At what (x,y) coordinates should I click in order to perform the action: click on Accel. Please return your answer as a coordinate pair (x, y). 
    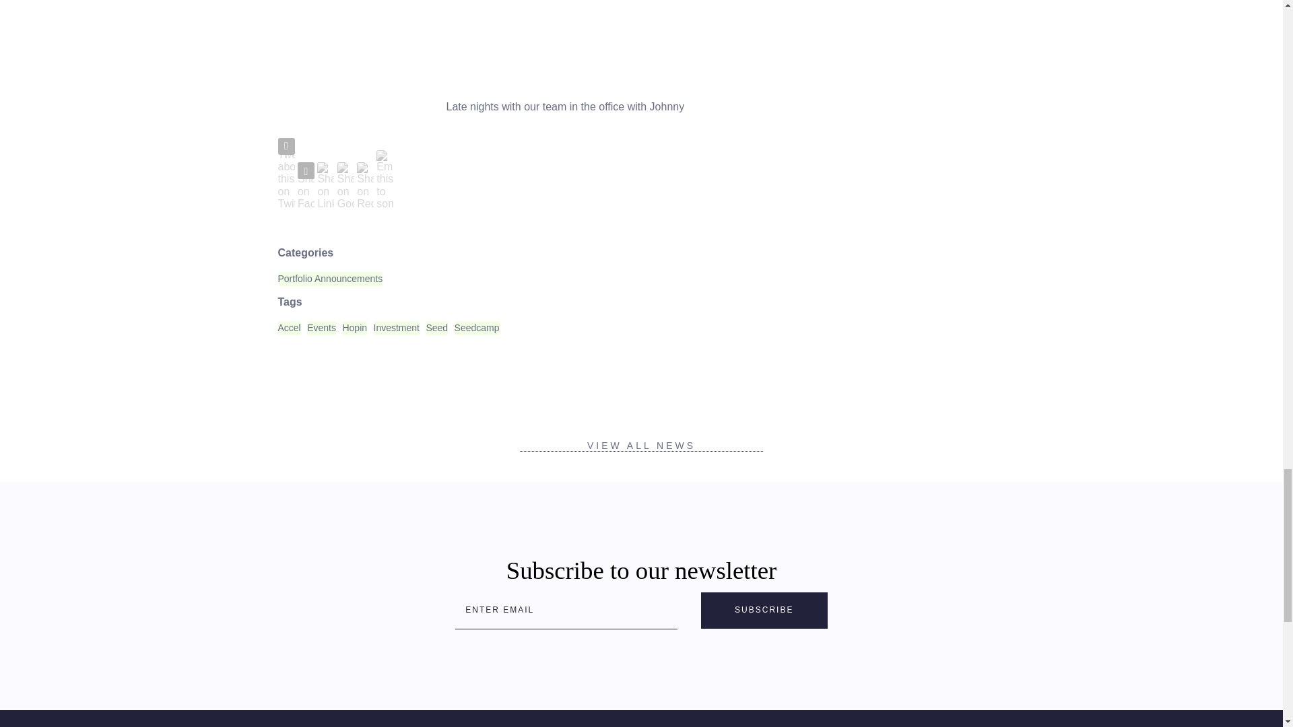
    Looking at the image, I should click on (288, 328).